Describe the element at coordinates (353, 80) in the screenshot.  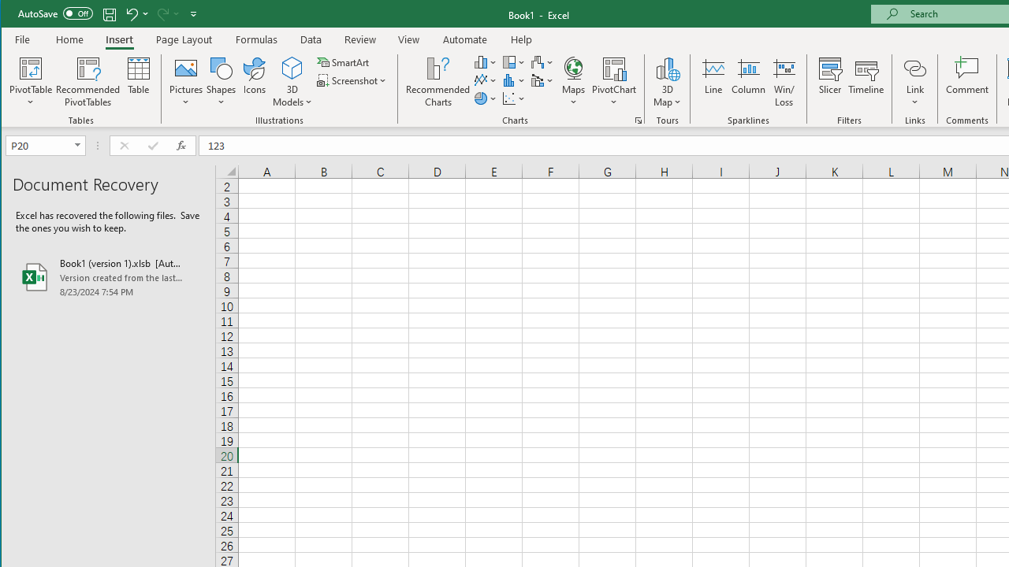
I see `Screenshot` at that location.